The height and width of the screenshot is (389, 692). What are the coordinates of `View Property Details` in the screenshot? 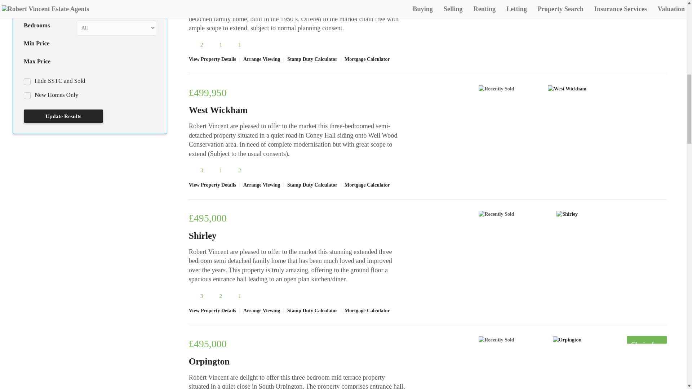 It's located at (213, 59).